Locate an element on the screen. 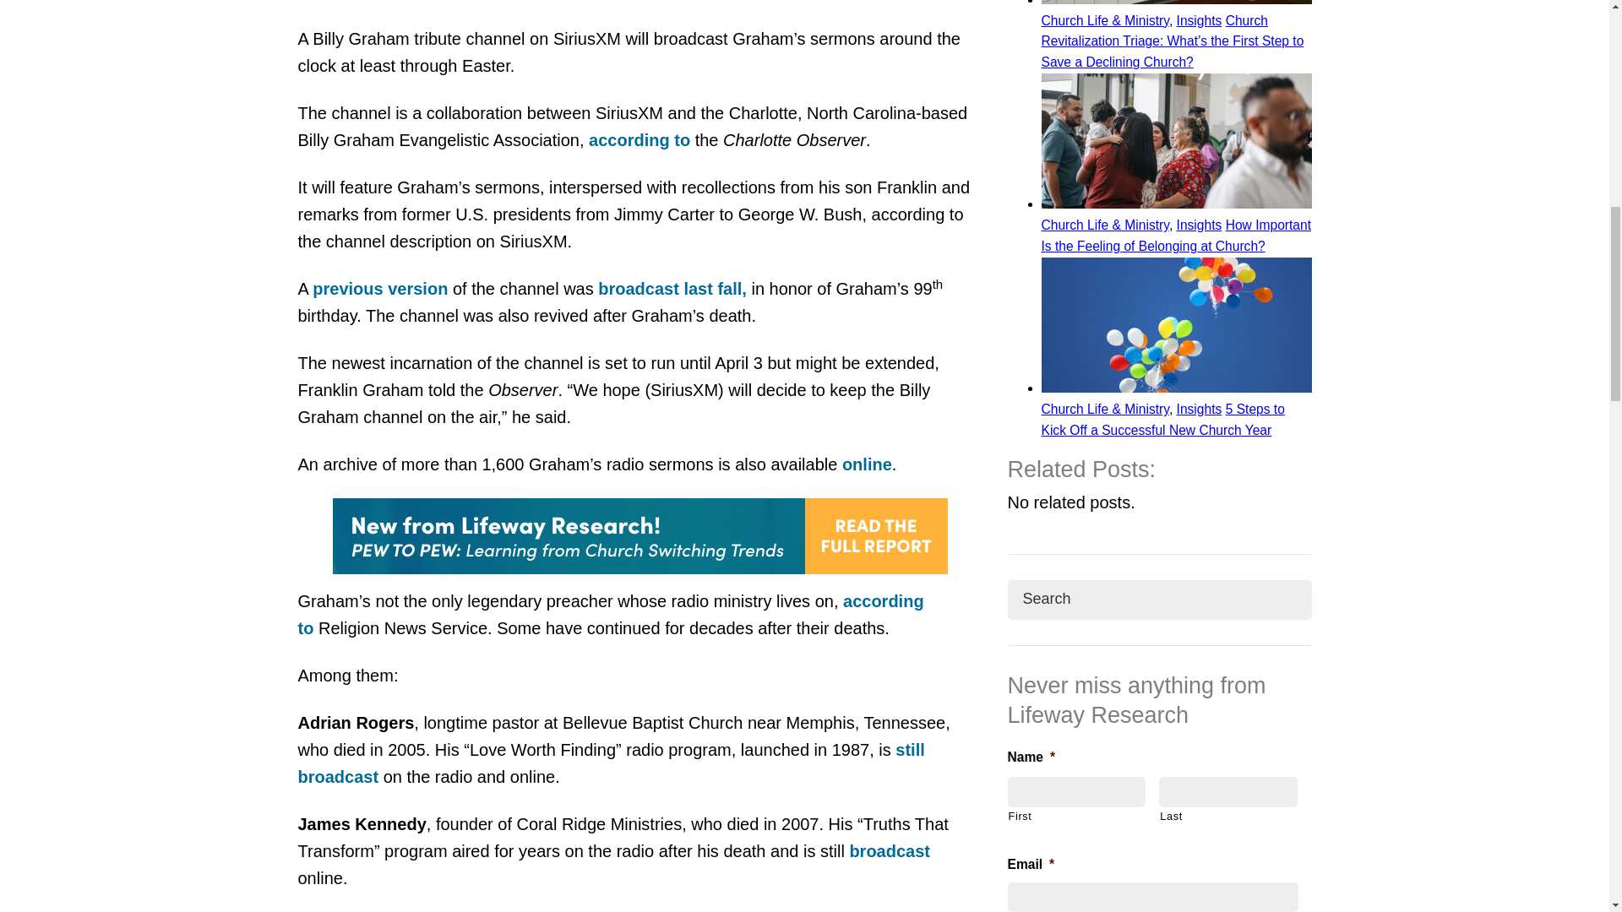 The image size is (1622, 912). still broadcast is located at coordinates (610, 763).